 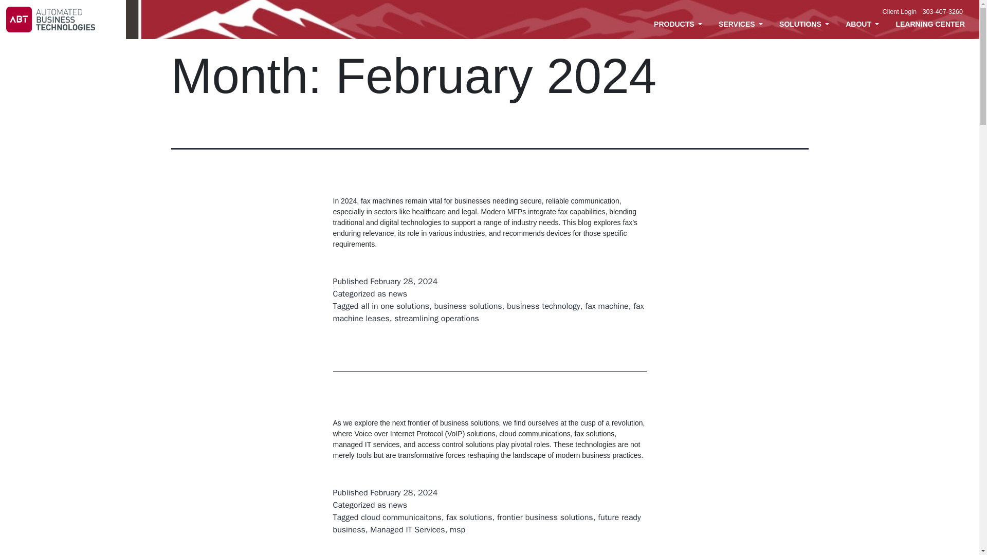 What do you see at coordinates (740, 25) in the screenshot?
I see `SERVICES` at bounding box center [740, 25].